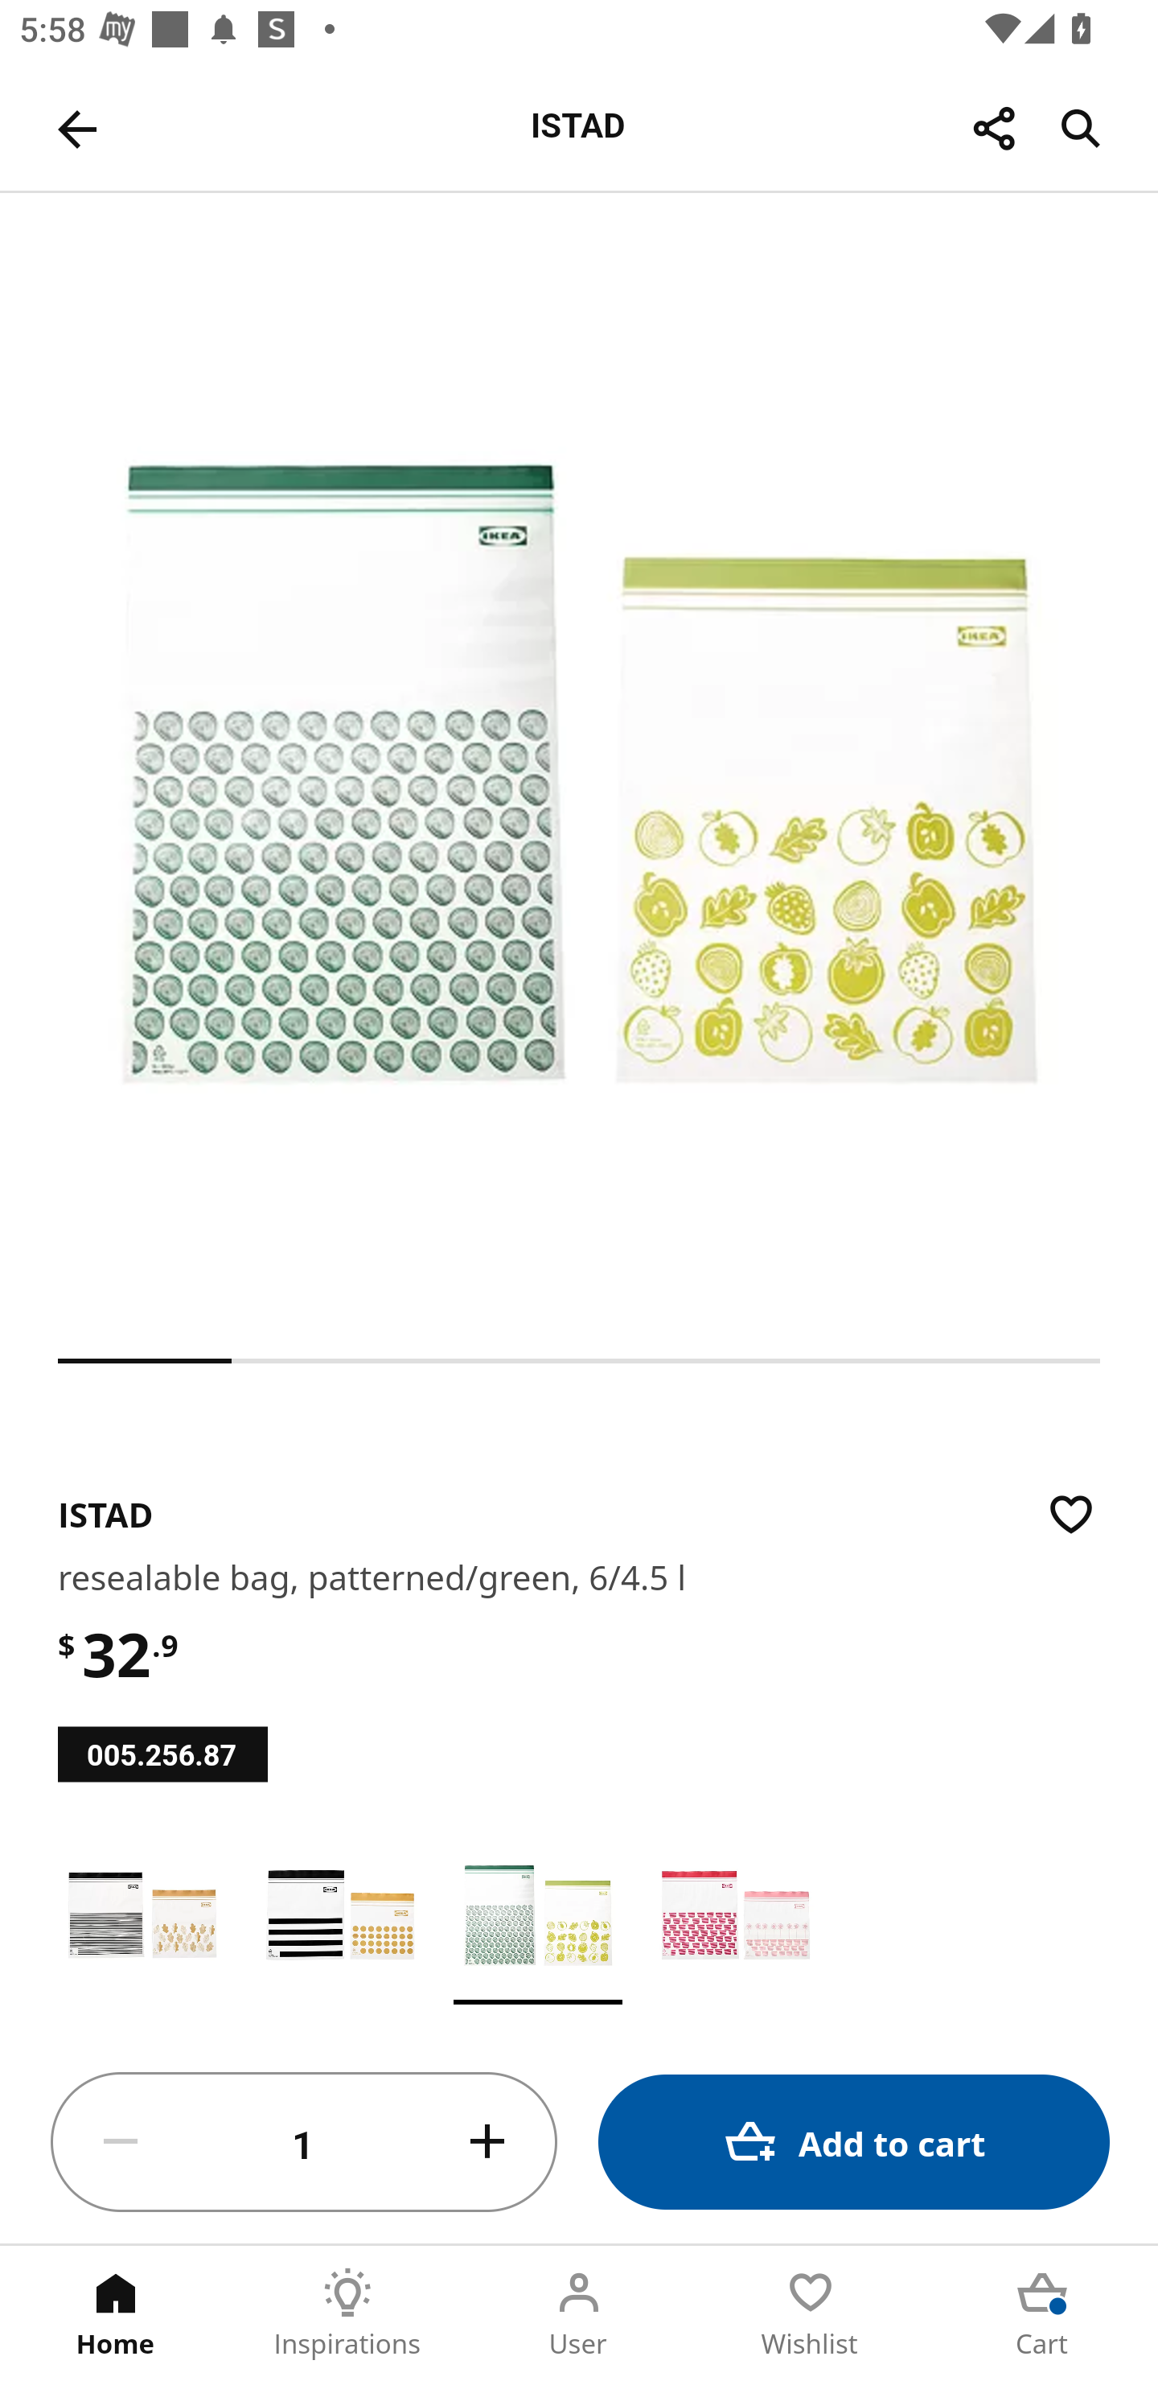 This screenshot has height=2381, width=1158. Describe the element at coordinates (304, 2143) in the screenshot. I see `1` at that location.